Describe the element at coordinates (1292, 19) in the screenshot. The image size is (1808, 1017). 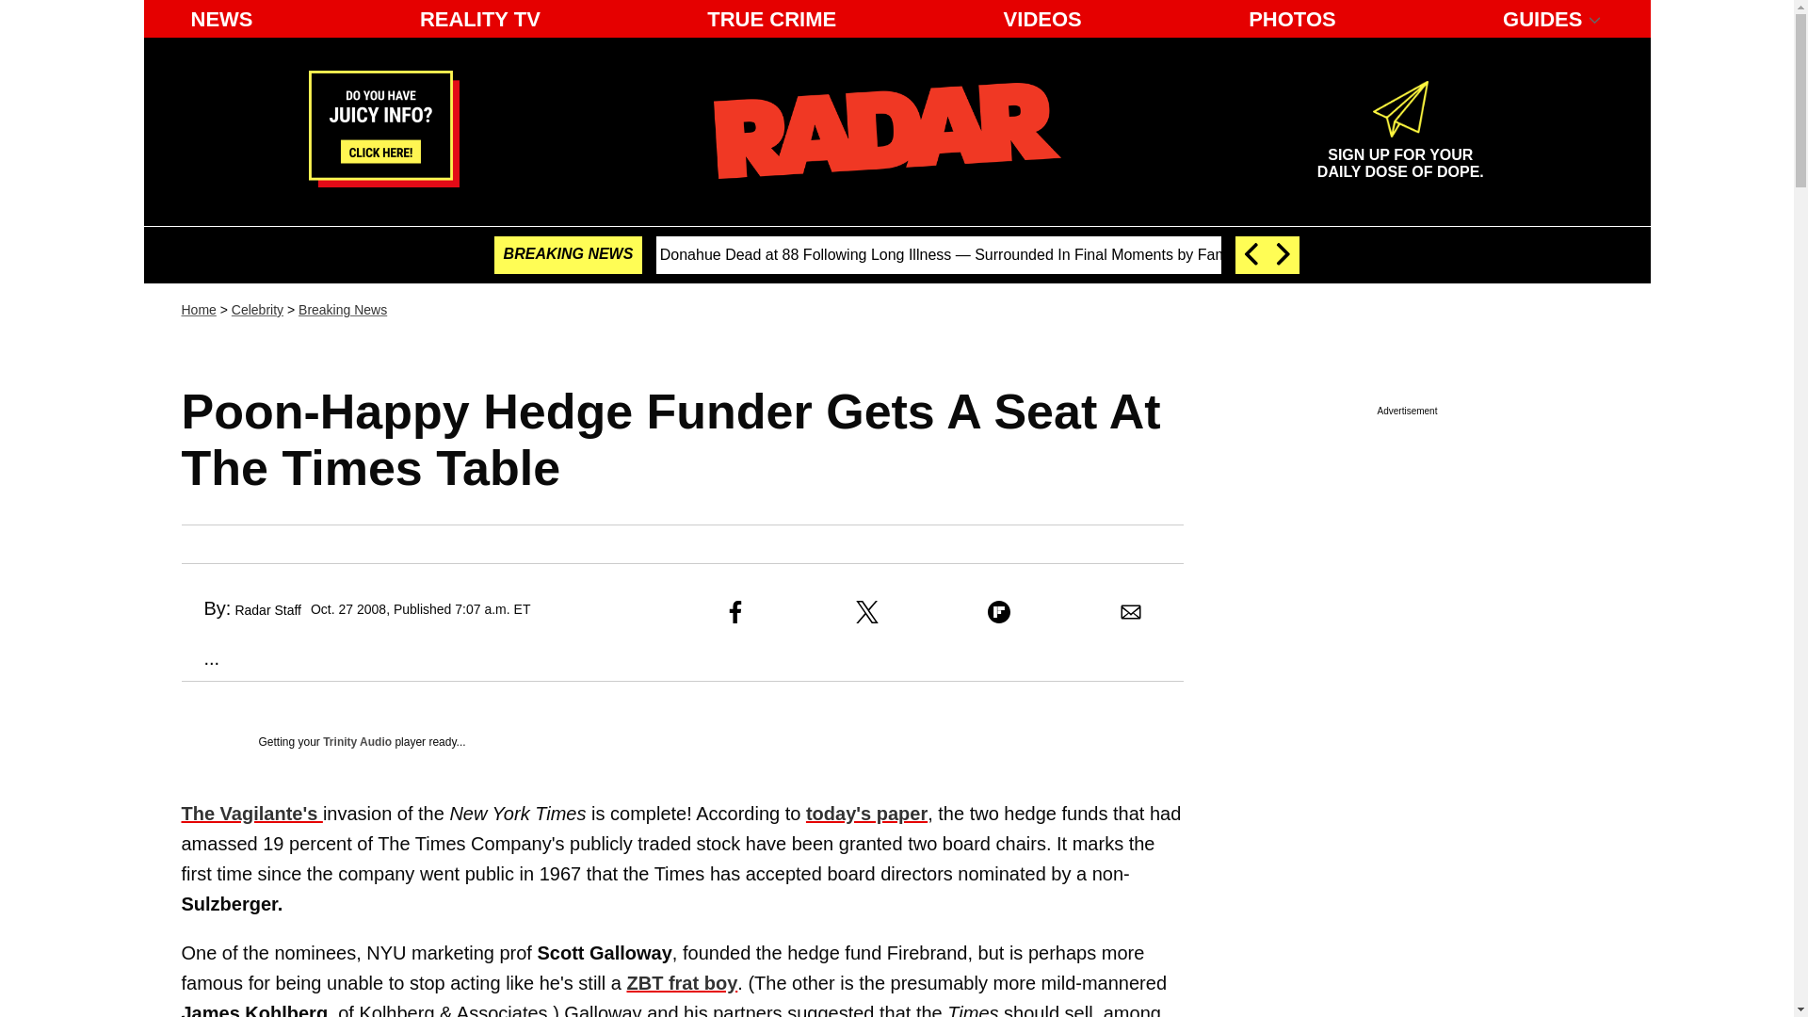
I see `PHOTOS` at that location.